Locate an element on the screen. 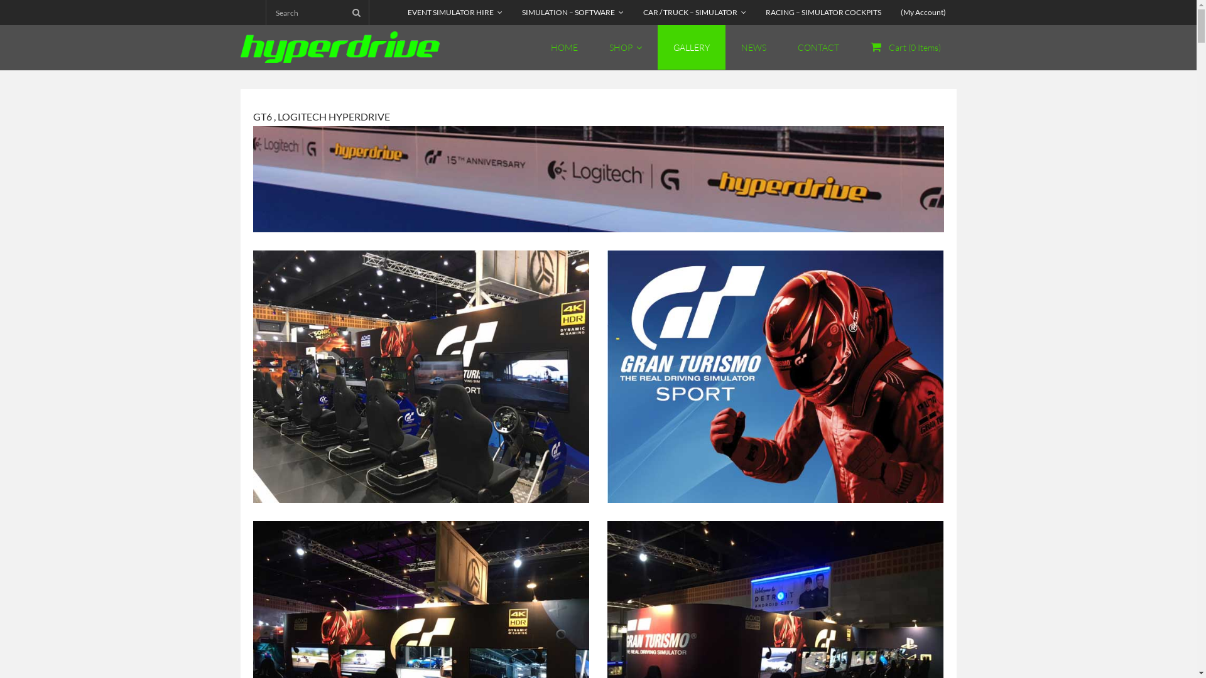 This screenshot has height=678, width=1206. EVENT SIMULATOR HIRE is located at coordinates (455, 13).